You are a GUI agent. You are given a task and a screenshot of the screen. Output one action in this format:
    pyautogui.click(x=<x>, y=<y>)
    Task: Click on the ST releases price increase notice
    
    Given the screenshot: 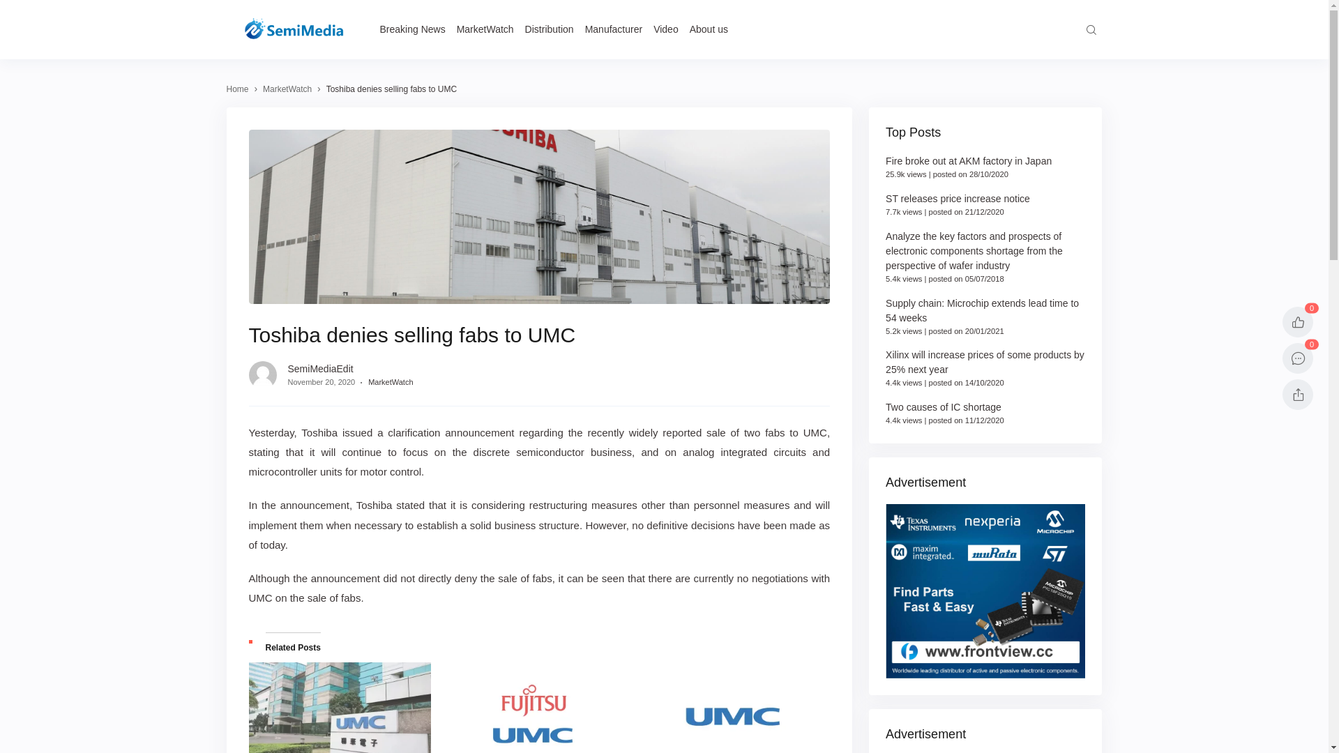 What is the action you would take?
    pyautogui.click(x=958, y=199)
    